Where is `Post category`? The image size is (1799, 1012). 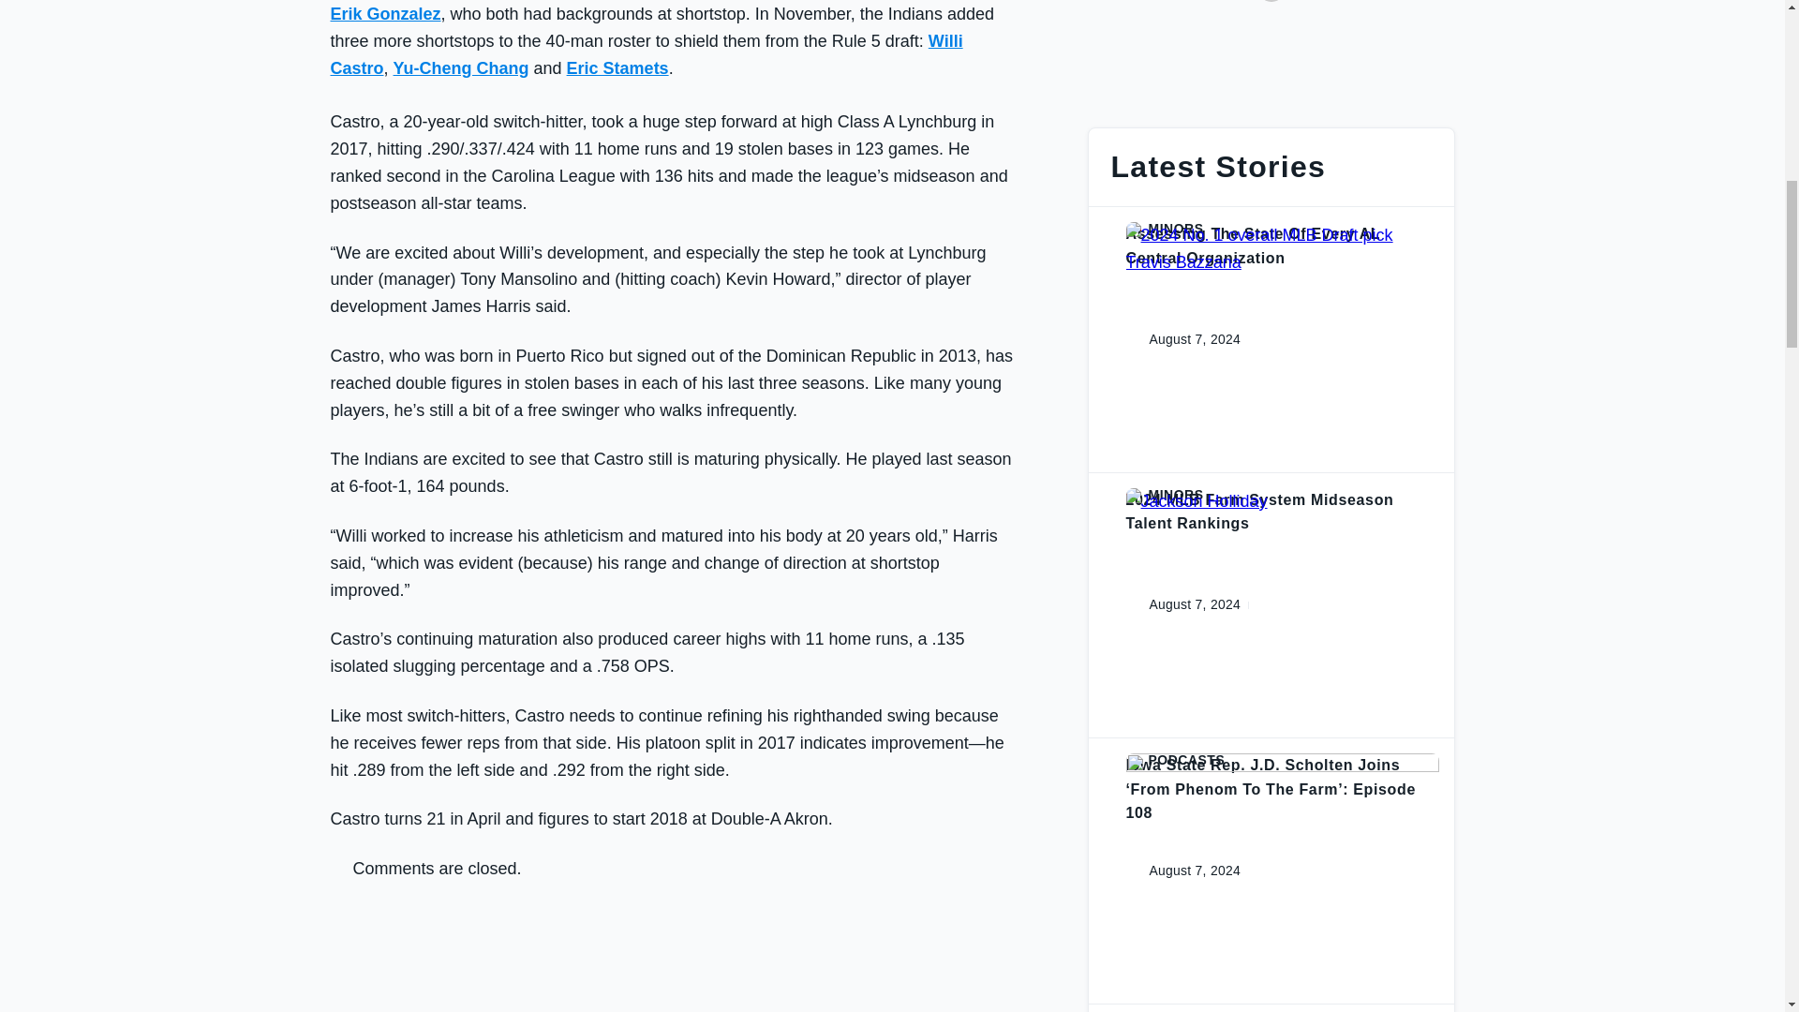 Post category is located at coordinates (1282, 759).